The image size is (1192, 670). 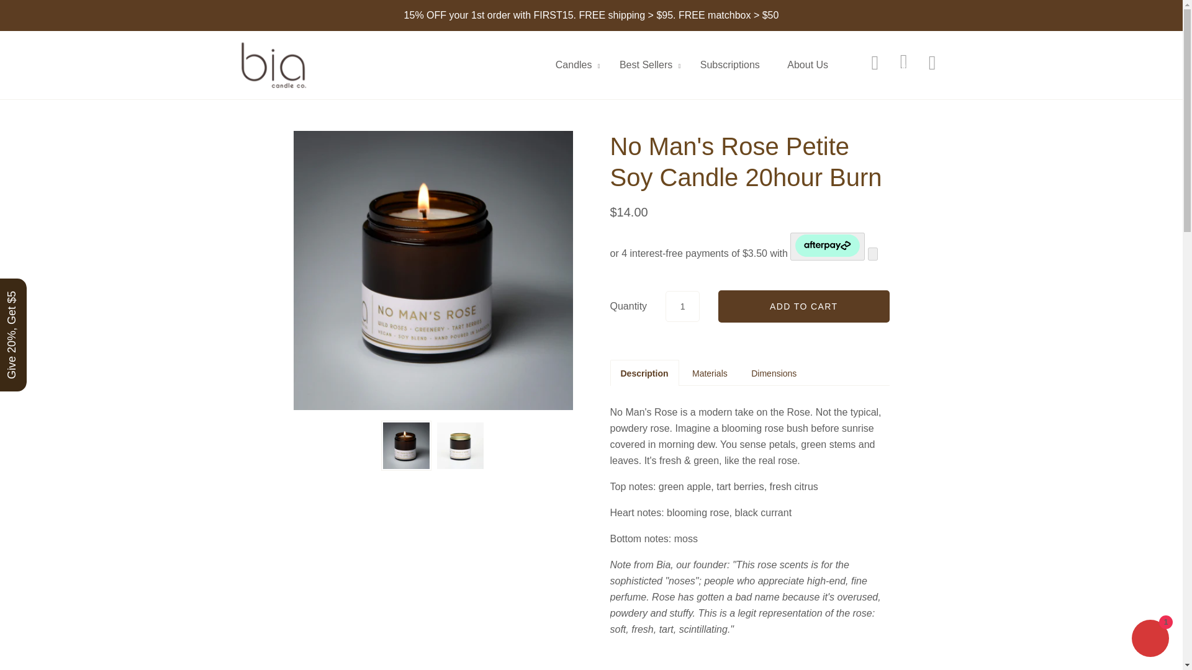 What do you see at coordinates (646, 65) in the screenshot?
I see `Best Sellers` at bounding box center [646, 65].